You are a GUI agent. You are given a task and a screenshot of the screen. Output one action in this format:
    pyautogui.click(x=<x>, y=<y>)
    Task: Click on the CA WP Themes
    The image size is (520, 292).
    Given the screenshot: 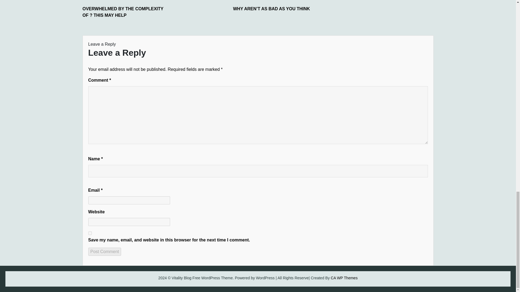 What is the action you would take?
    pyautogui.click(x=344, y=278)
    